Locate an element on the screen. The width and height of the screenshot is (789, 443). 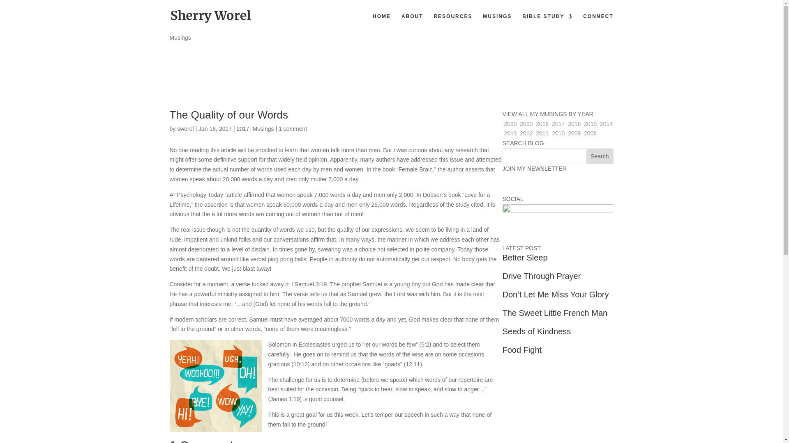
Food Fight is located at coordinates (521, 350).